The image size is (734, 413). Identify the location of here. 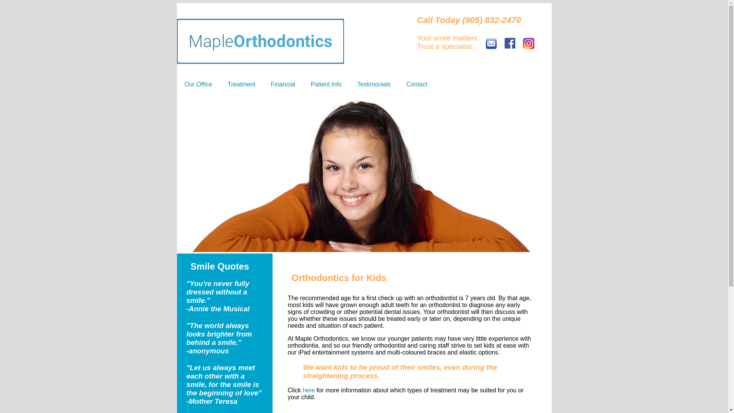
(309, 390).